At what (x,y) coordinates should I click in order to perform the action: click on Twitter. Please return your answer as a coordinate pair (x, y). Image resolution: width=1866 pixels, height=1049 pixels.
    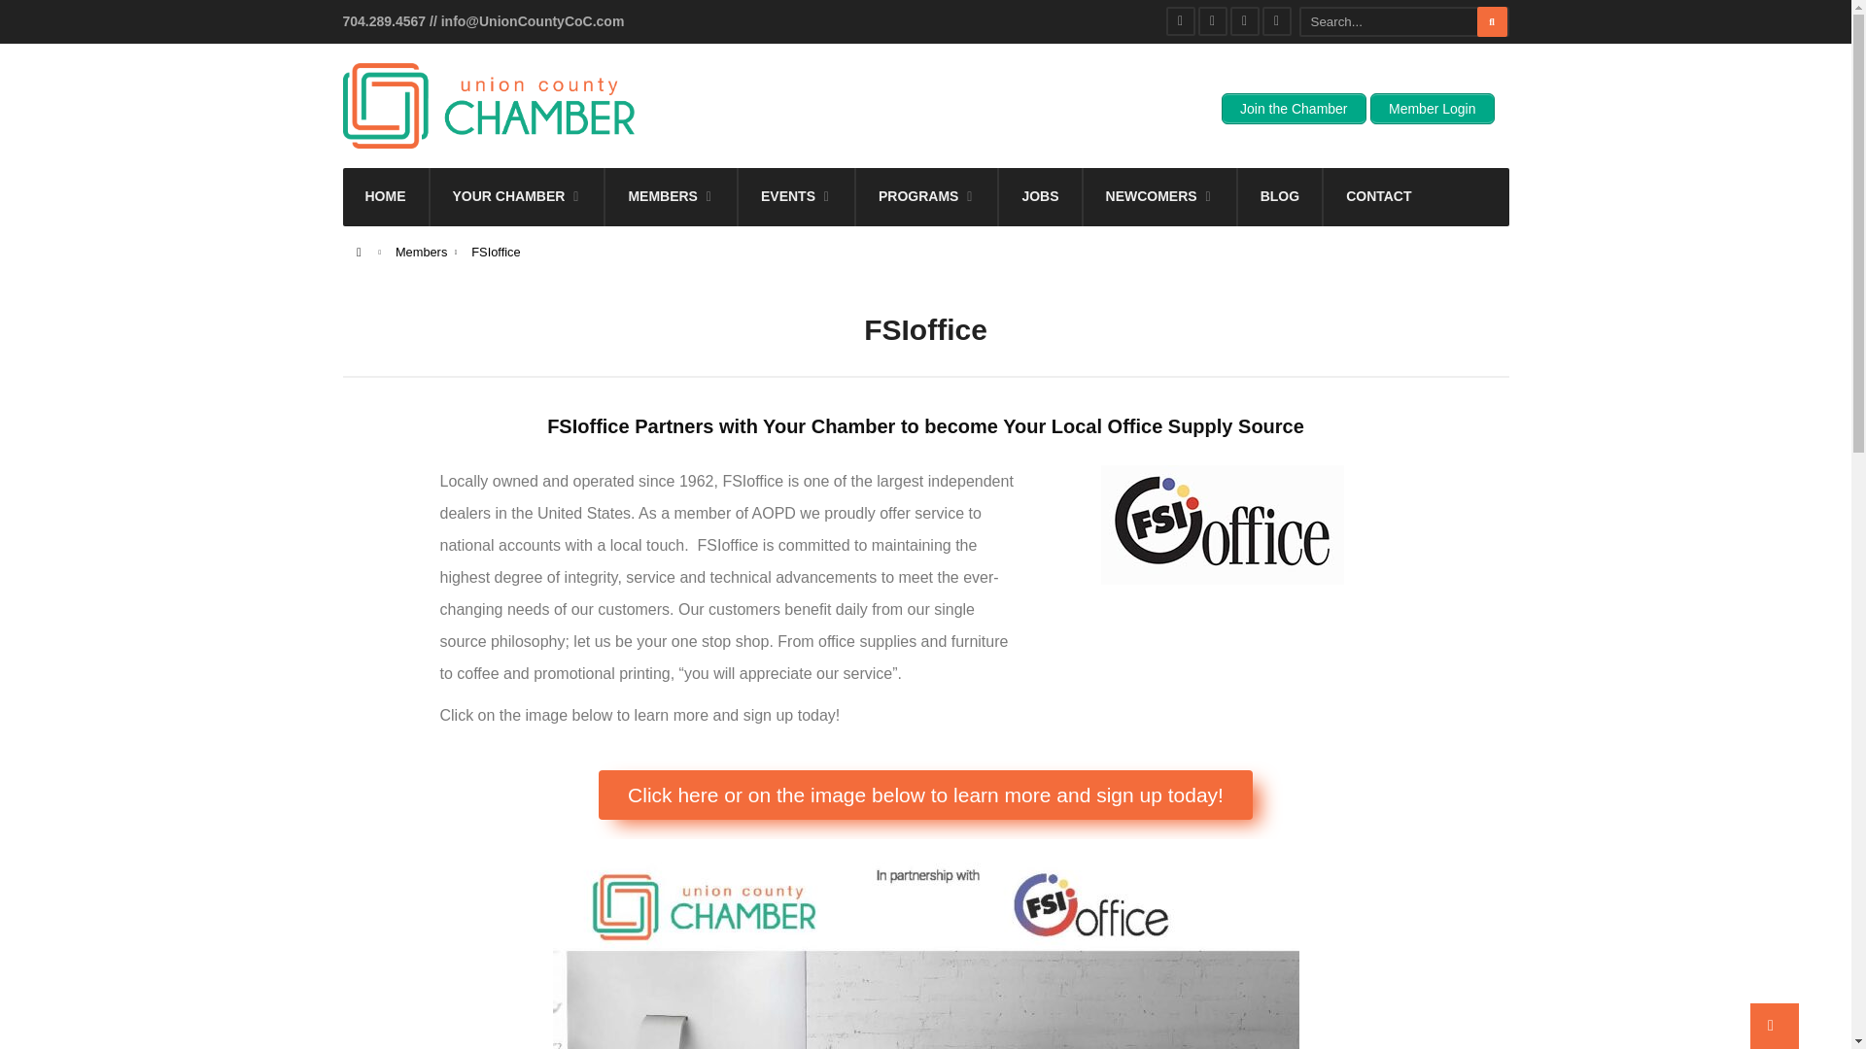
    Looking at the image, I should click on (1211, 20).